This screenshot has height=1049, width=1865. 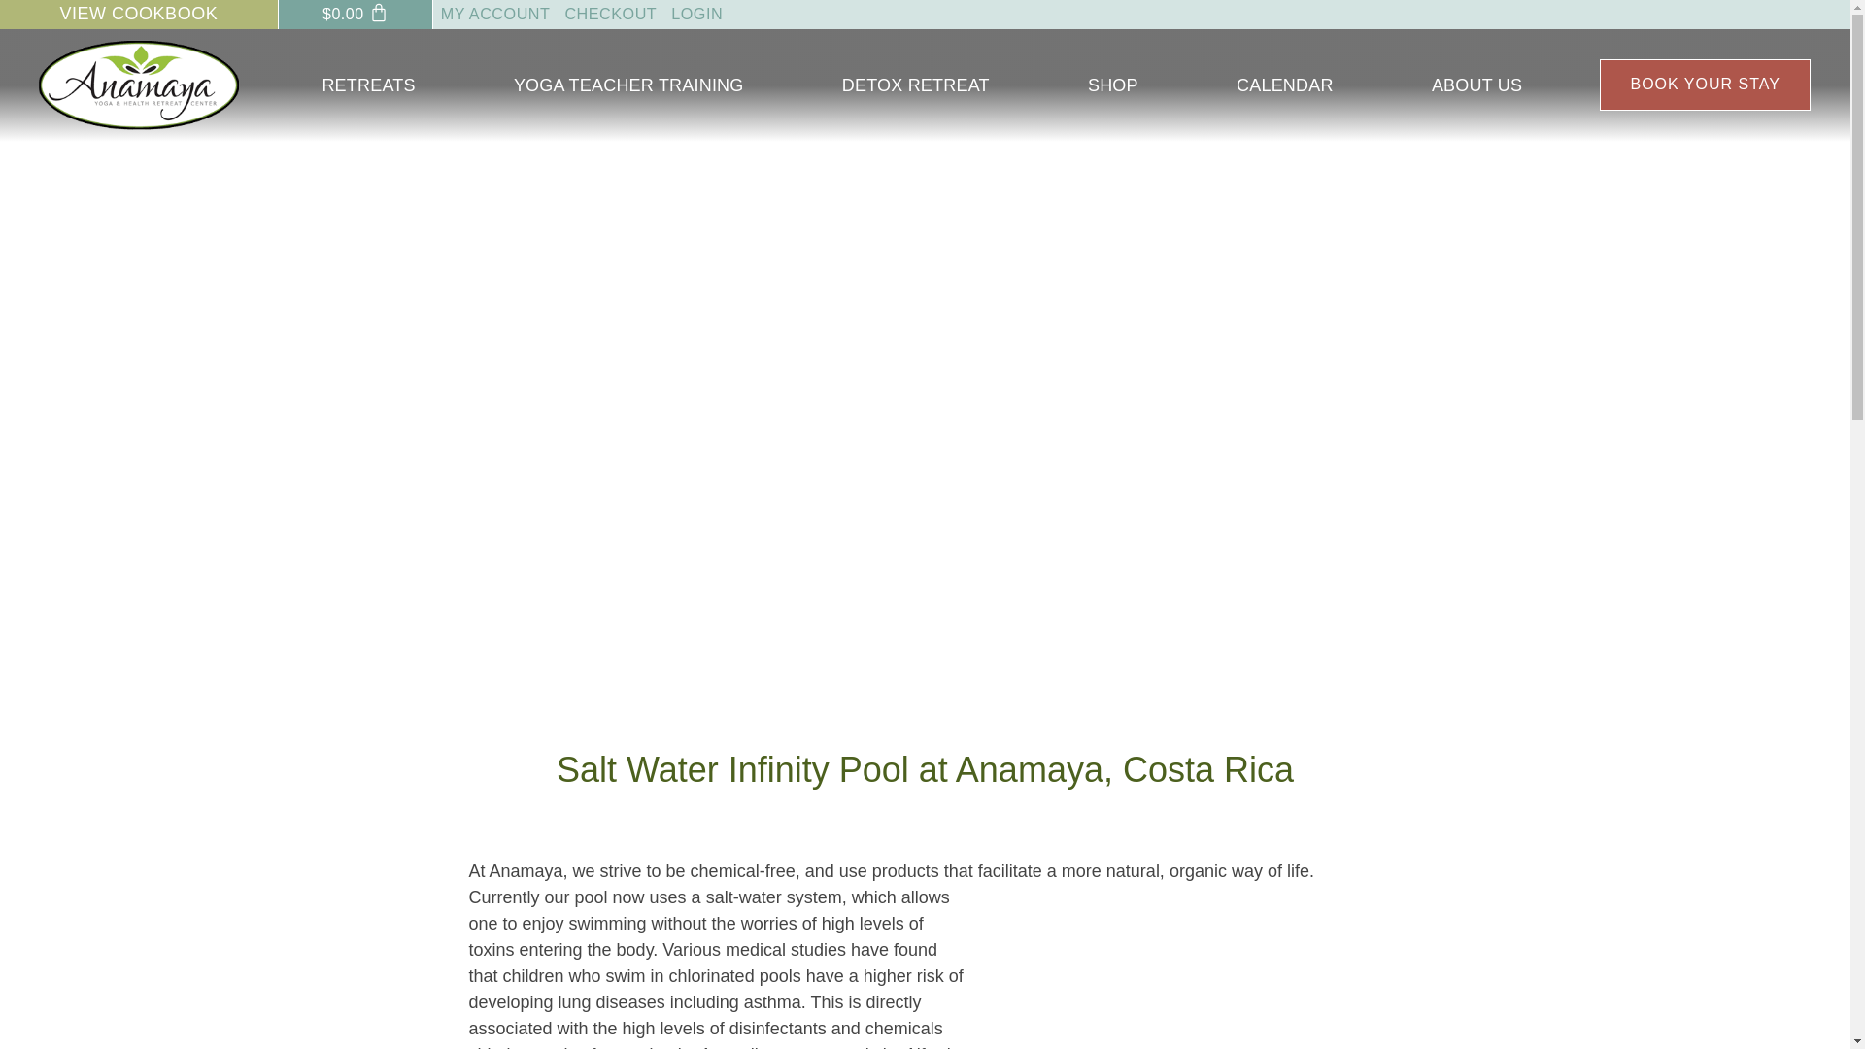 What do you see at coordinates (495, 14) in the screenshot?
I see `MY ACCOUNT` at bounding box center [495, 14].